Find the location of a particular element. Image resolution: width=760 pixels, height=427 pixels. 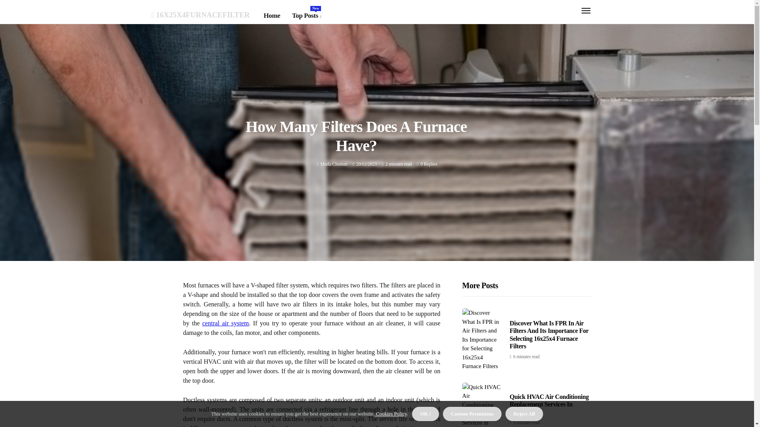

central air system is located at coordinates (428, 164).